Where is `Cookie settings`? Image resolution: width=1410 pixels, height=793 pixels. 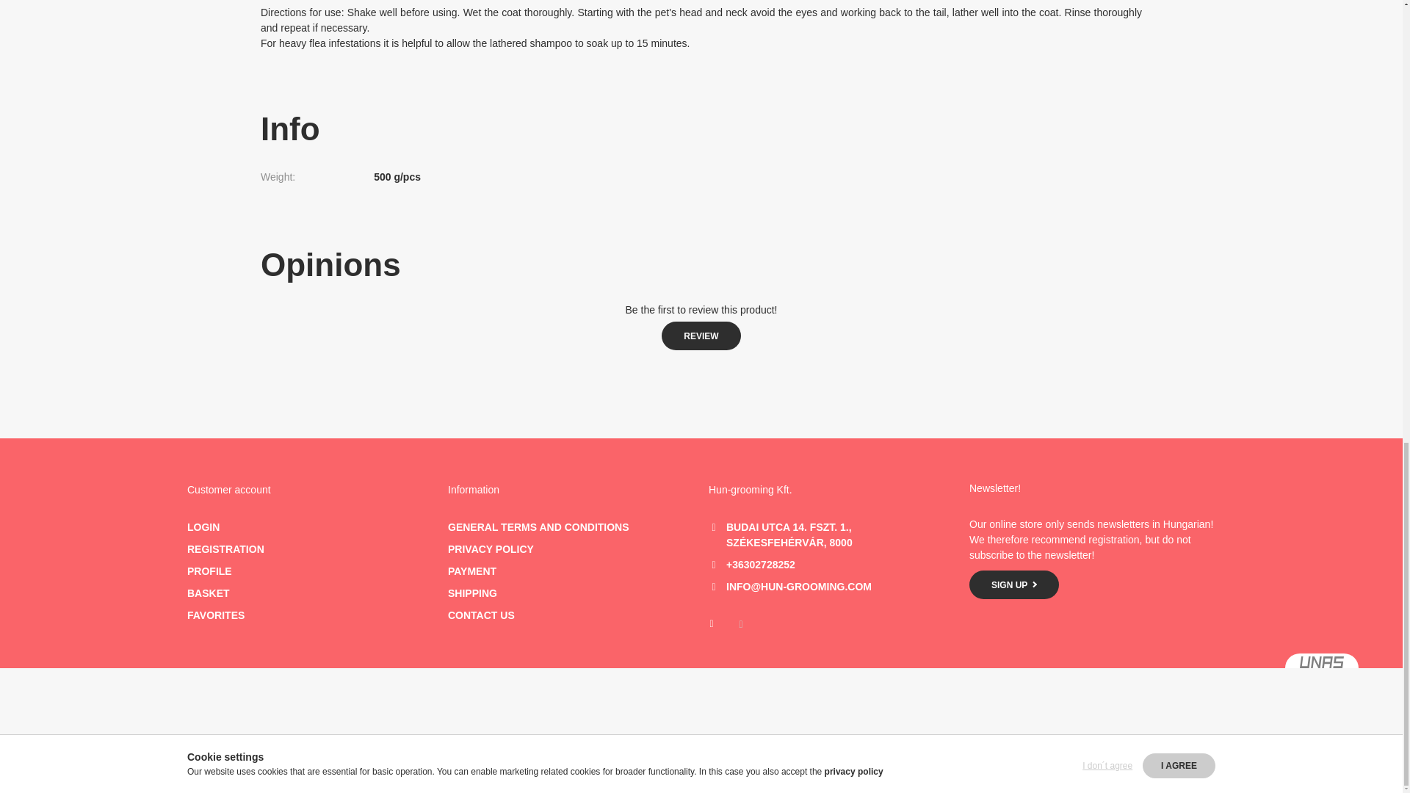 Cookie settings is located at coordinates (740, 624).